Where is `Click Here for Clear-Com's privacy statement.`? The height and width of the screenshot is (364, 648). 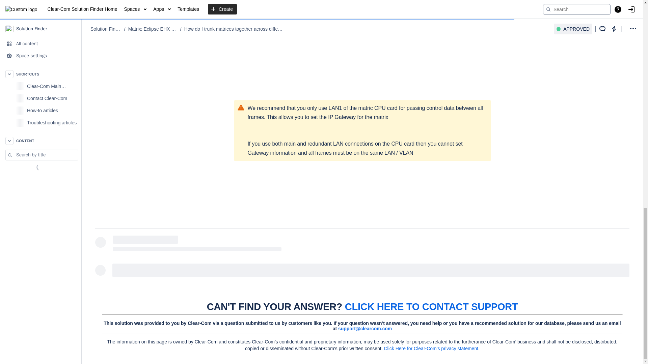 Click Here for Clear-Com's privacy statement. is located at coordinates (431, 348).